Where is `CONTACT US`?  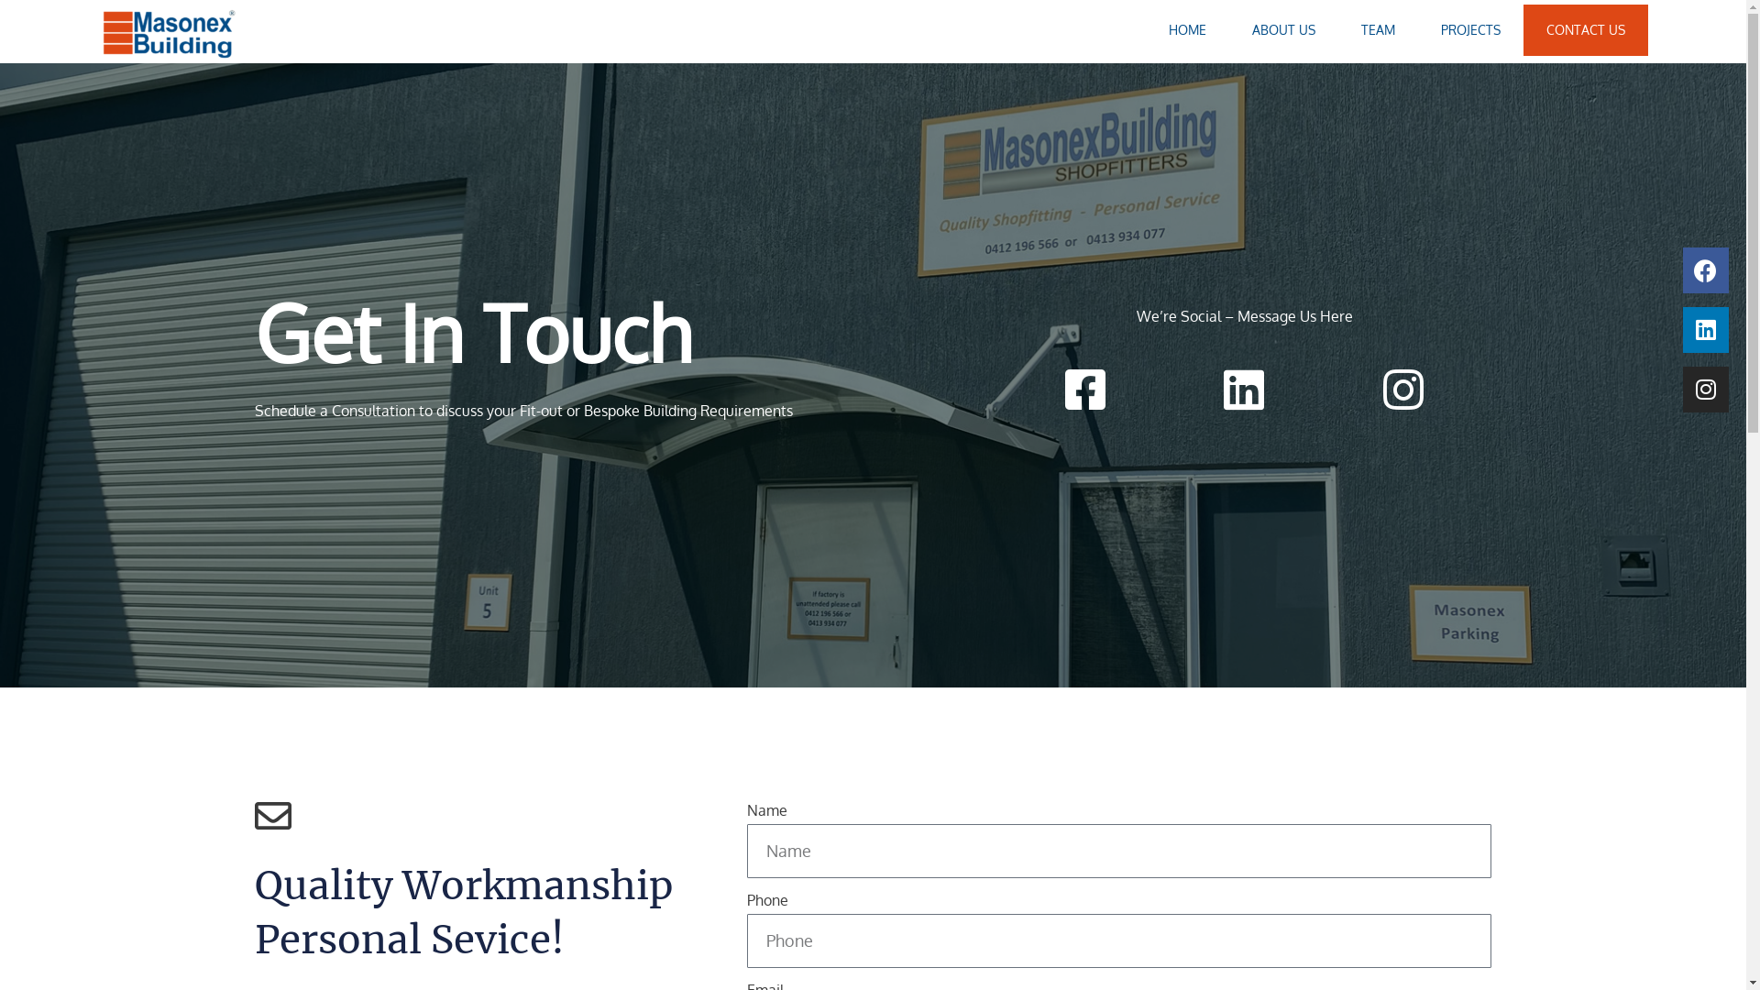
CONTACT US is located at coordinates (1586, 30).